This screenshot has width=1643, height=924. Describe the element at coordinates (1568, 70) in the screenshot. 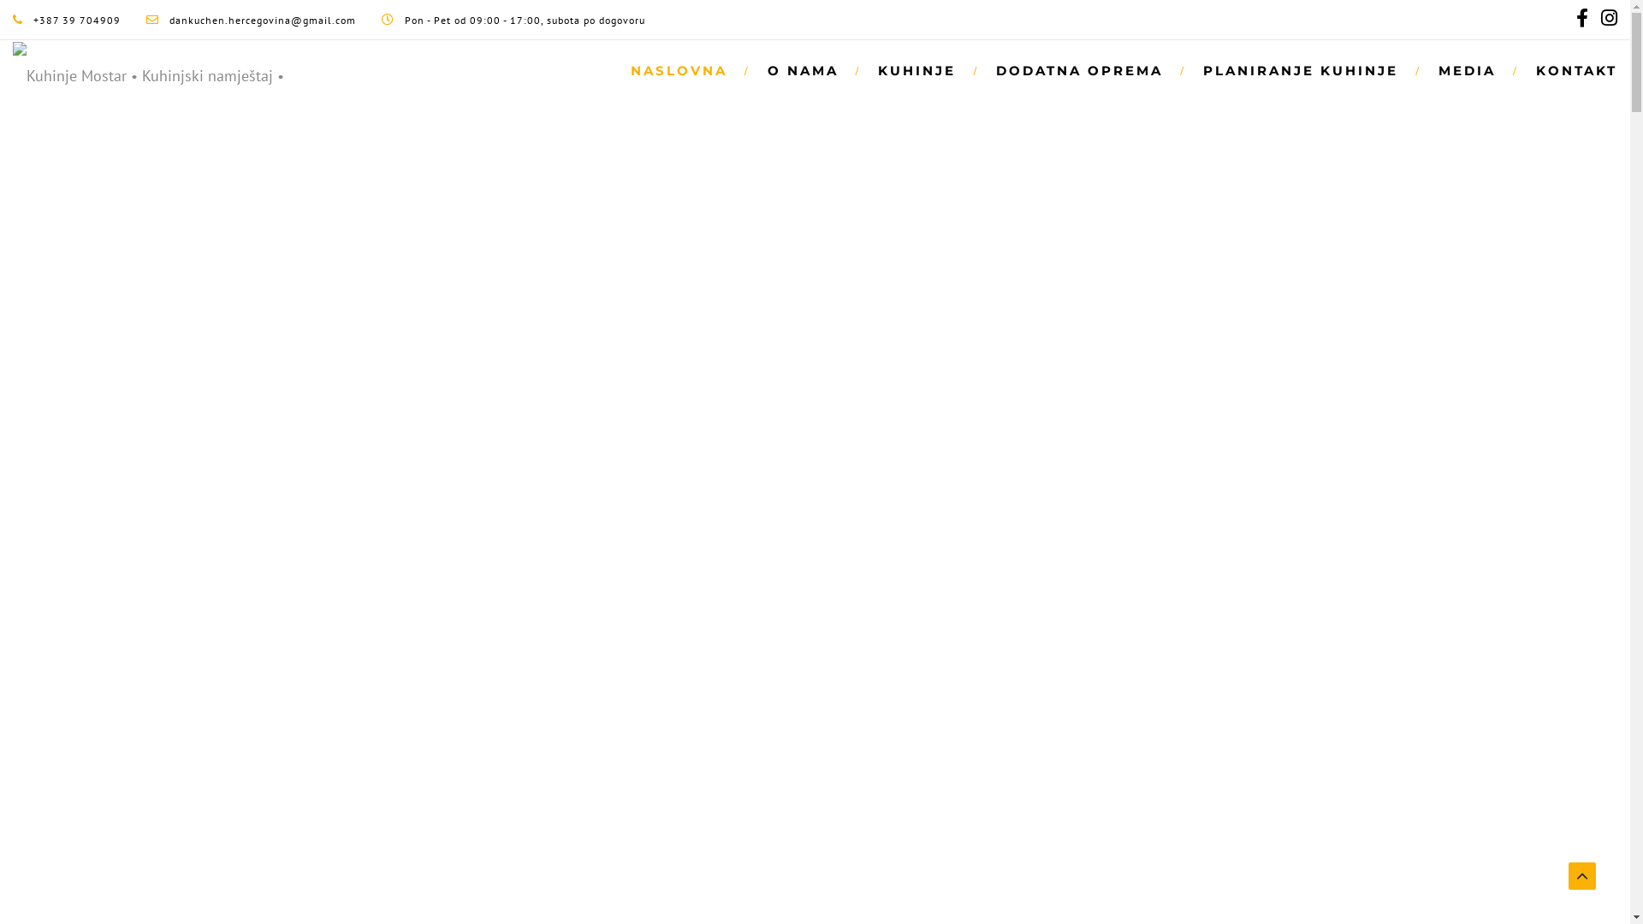

I see `KONTAKT` at that location.